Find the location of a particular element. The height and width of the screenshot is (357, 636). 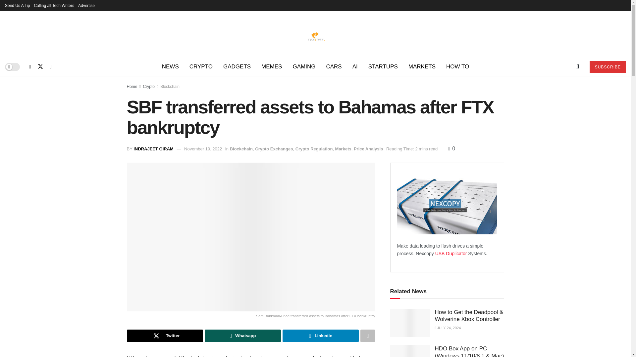

Send Us A Tip is located at coordinates (17, 5).